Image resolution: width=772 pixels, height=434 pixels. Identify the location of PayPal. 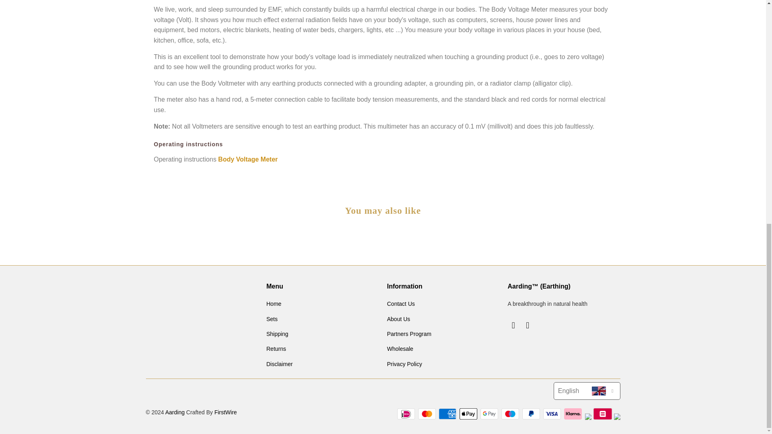
(532, 414).